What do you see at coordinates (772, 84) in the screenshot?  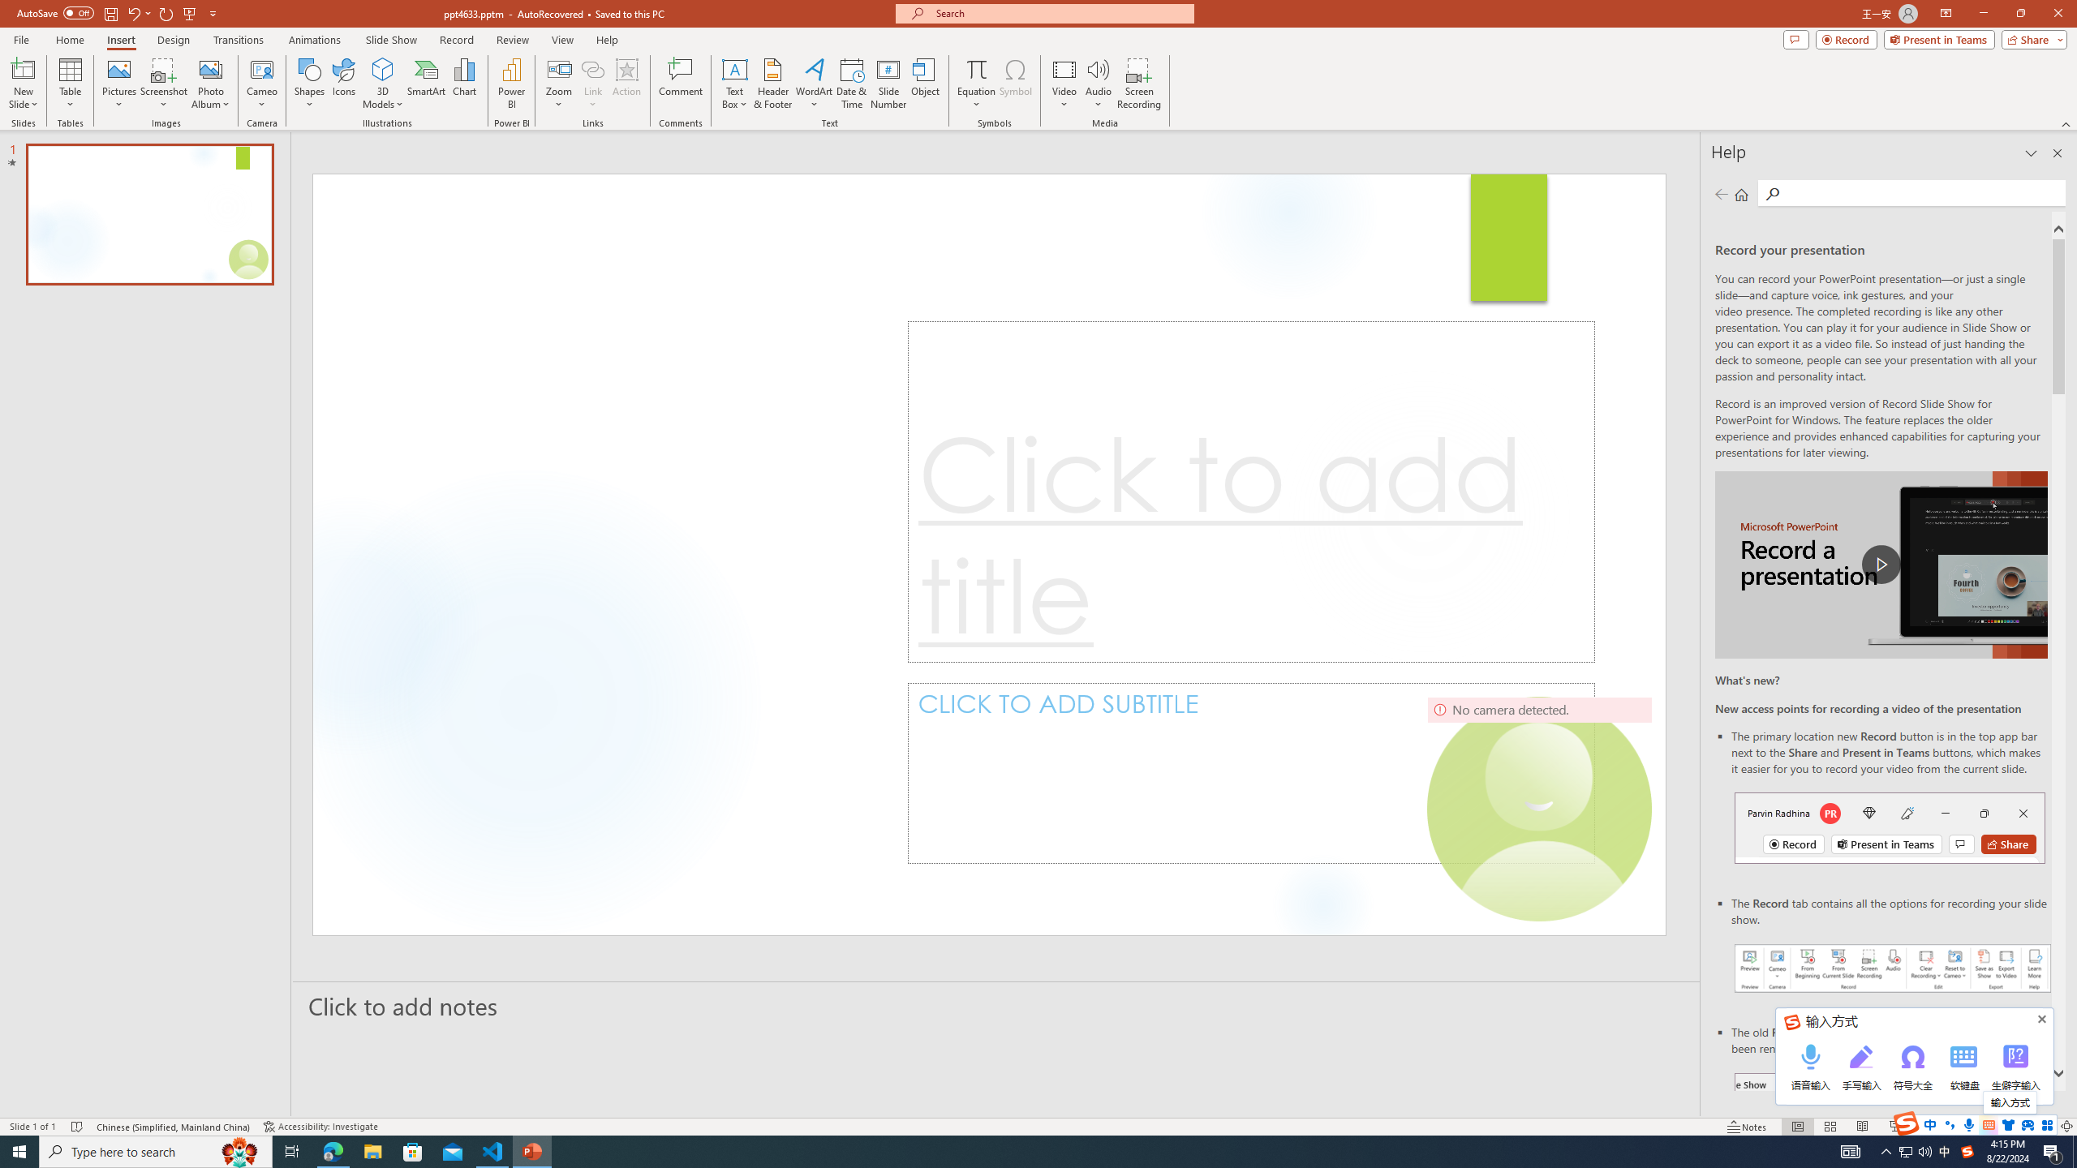 I see `Header & Footer...` at bounding box center [772, 84].